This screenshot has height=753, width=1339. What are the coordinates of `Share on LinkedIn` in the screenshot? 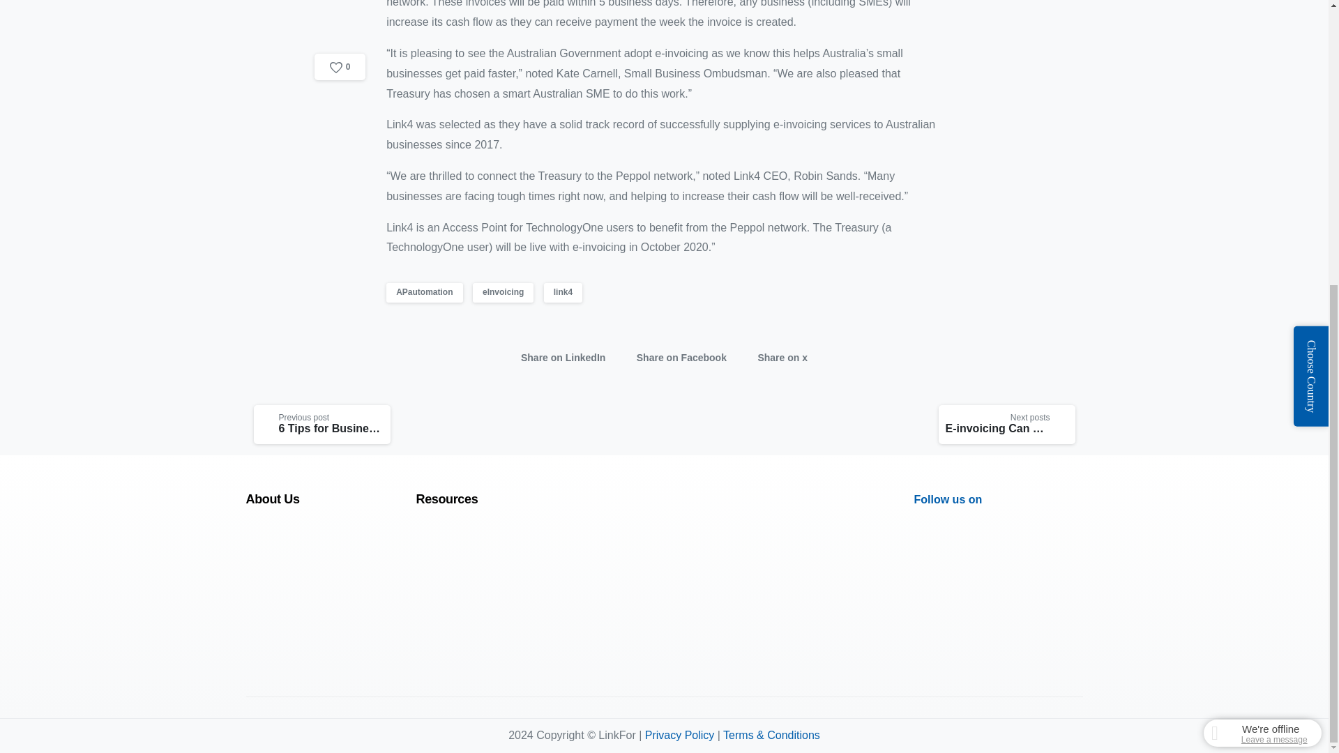 It's located at (559, 358).